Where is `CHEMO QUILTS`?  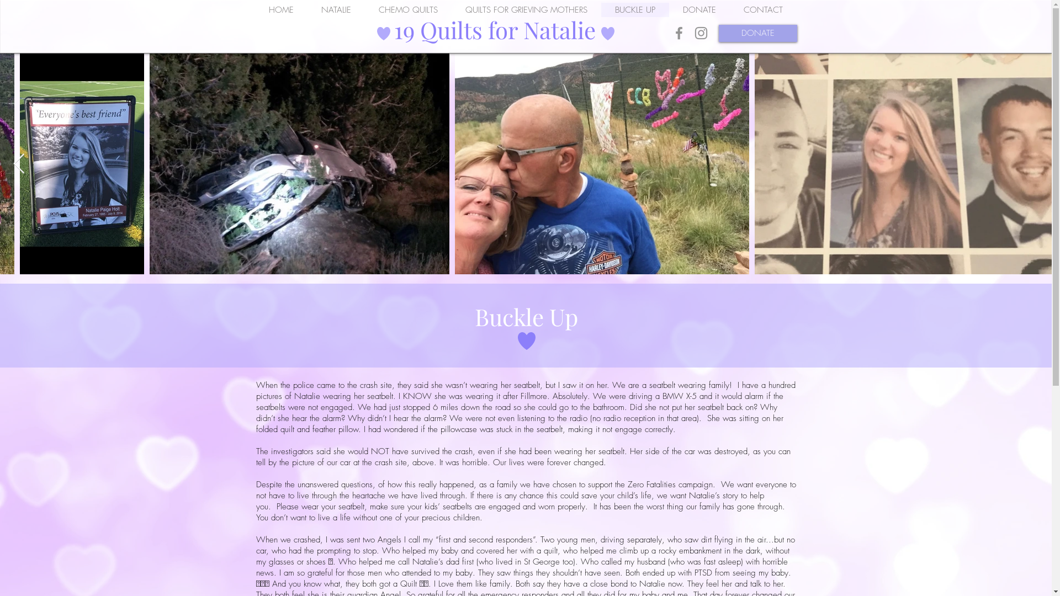 CHEMO QUILTS is located at coordinates (407, 10).